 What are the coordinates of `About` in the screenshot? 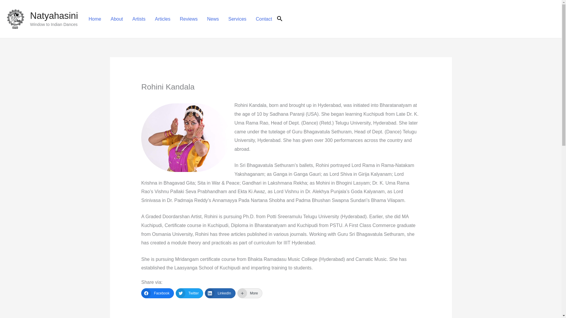 It's located at (117, 19).